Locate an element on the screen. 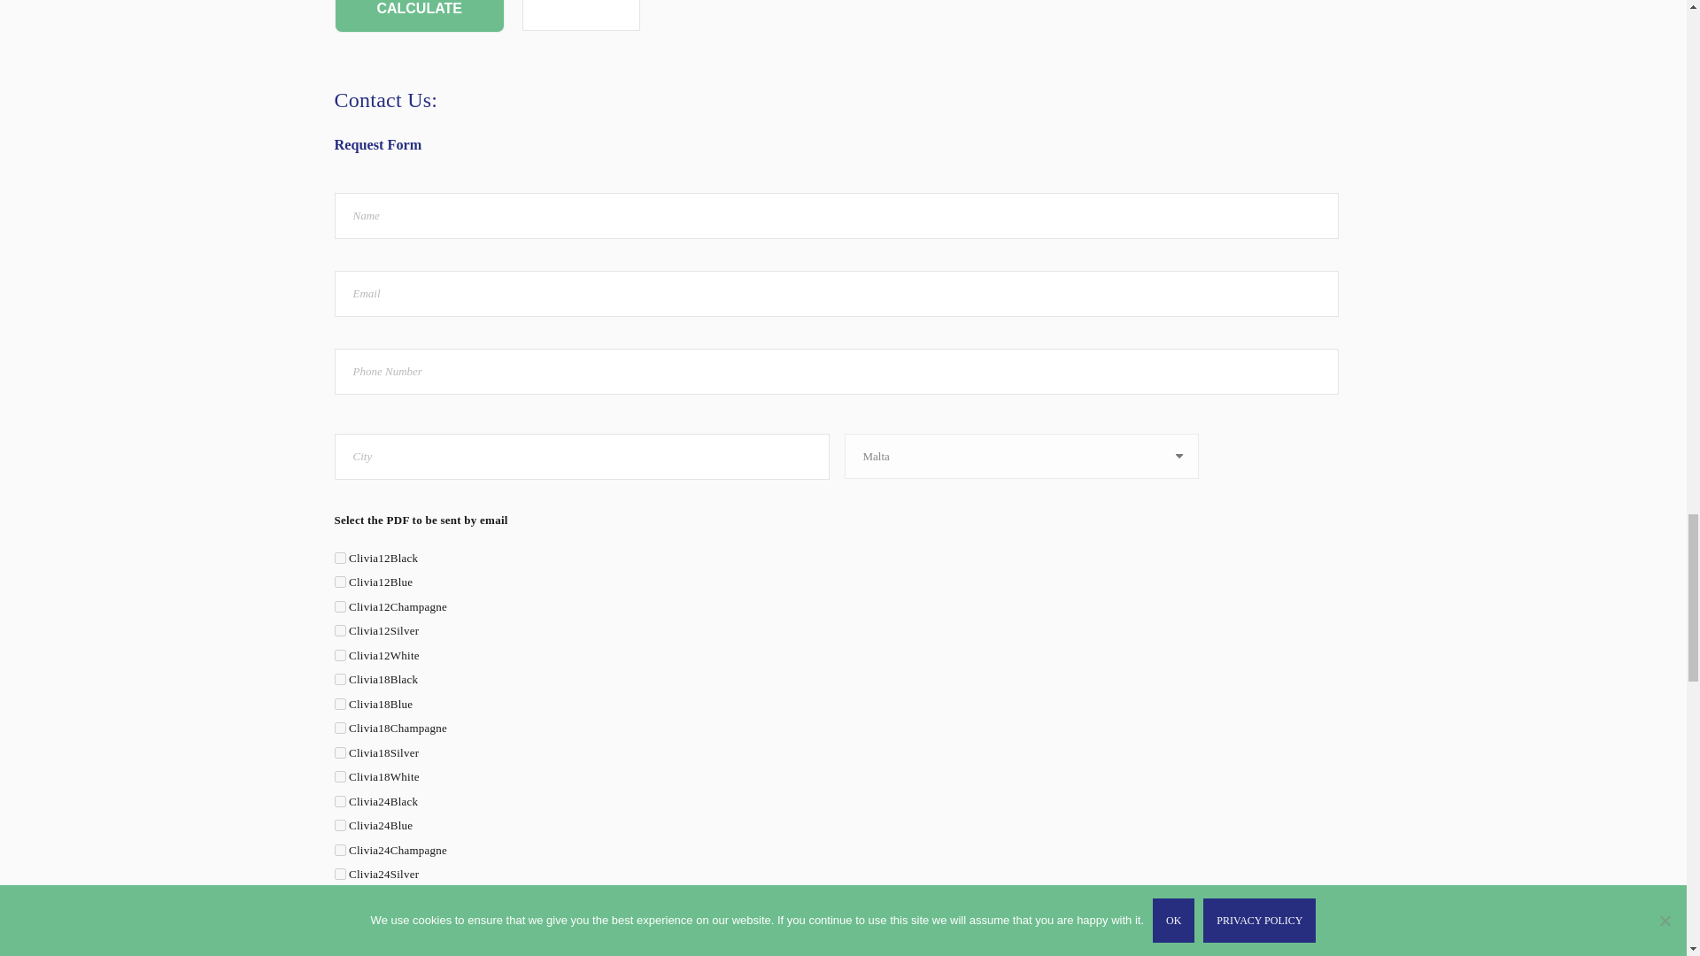 The image size is (1700, 956). 8209 is located at coordinates (340, 655).